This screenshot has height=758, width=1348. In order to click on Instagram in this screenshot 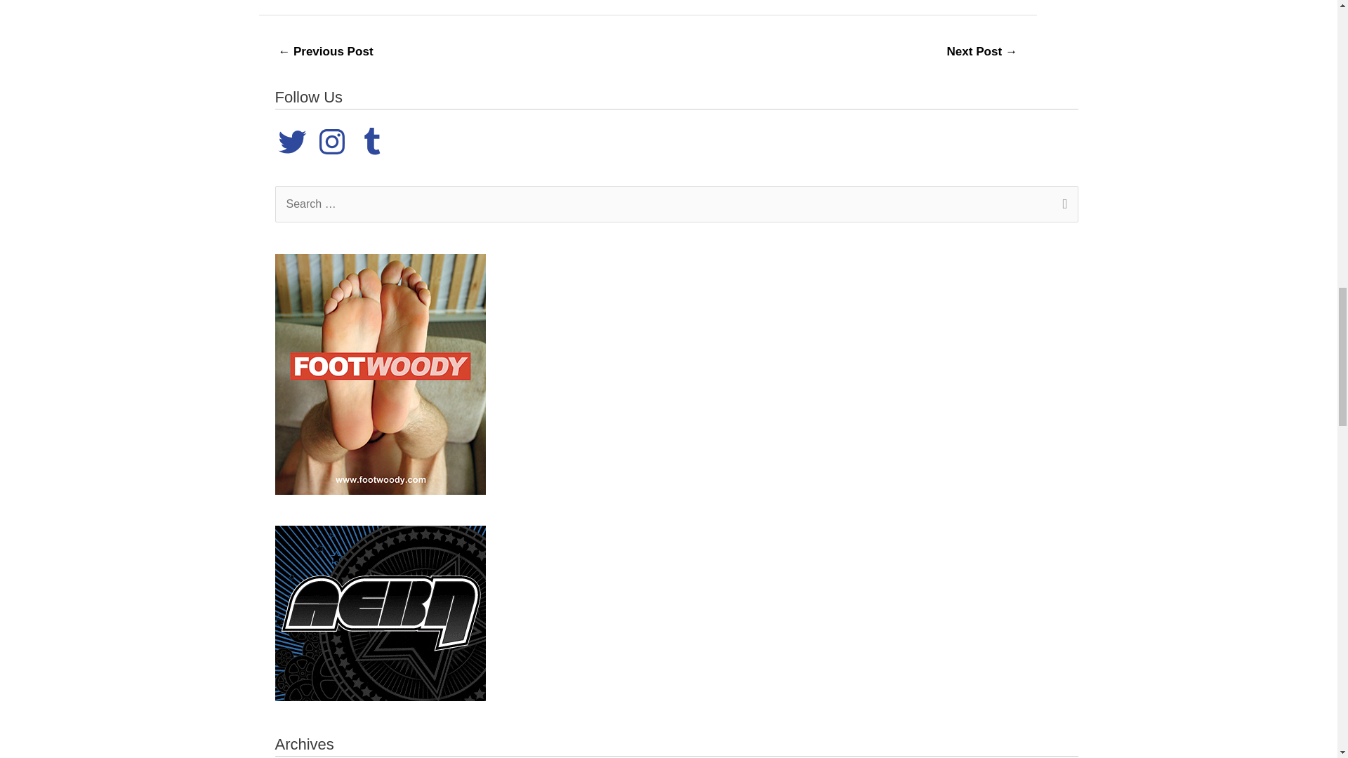, I will do `click(332, 142)`.